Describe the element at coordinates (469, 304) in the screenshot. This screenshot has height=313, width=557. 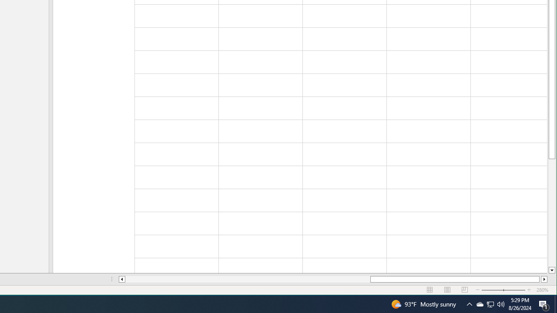
I see `Notification Chevron` at that location.